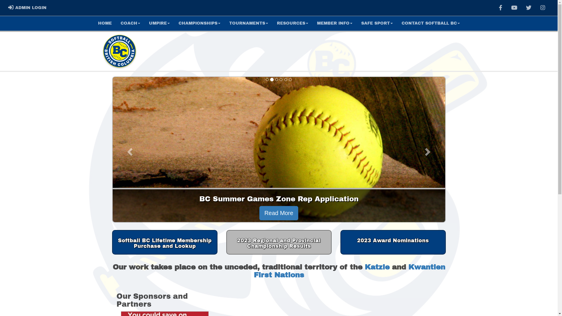  Describe the element at coordinates (543, 8) in the screenshot. I see `instagram` at that location.